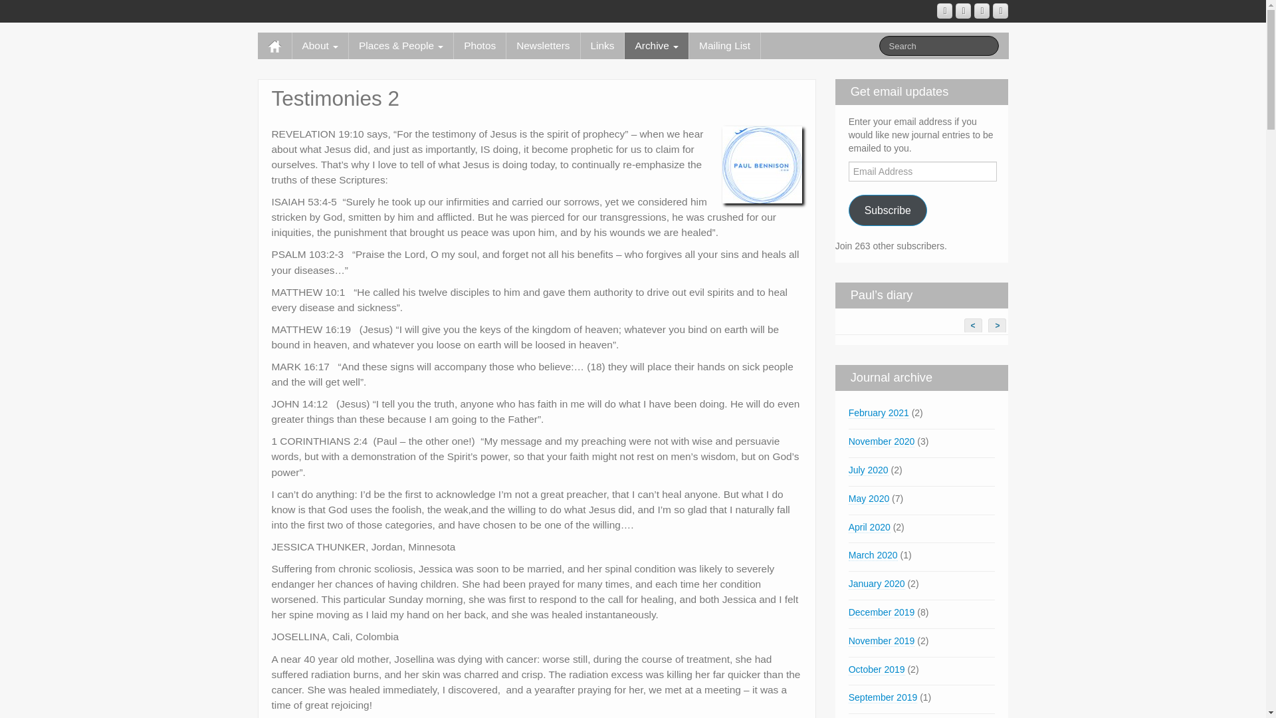 This screenshot has width=1276, height=718. What do you see at coordinates (868, 470) in the screenshot?
I see `July 2020` at bounding box center [868, 470].